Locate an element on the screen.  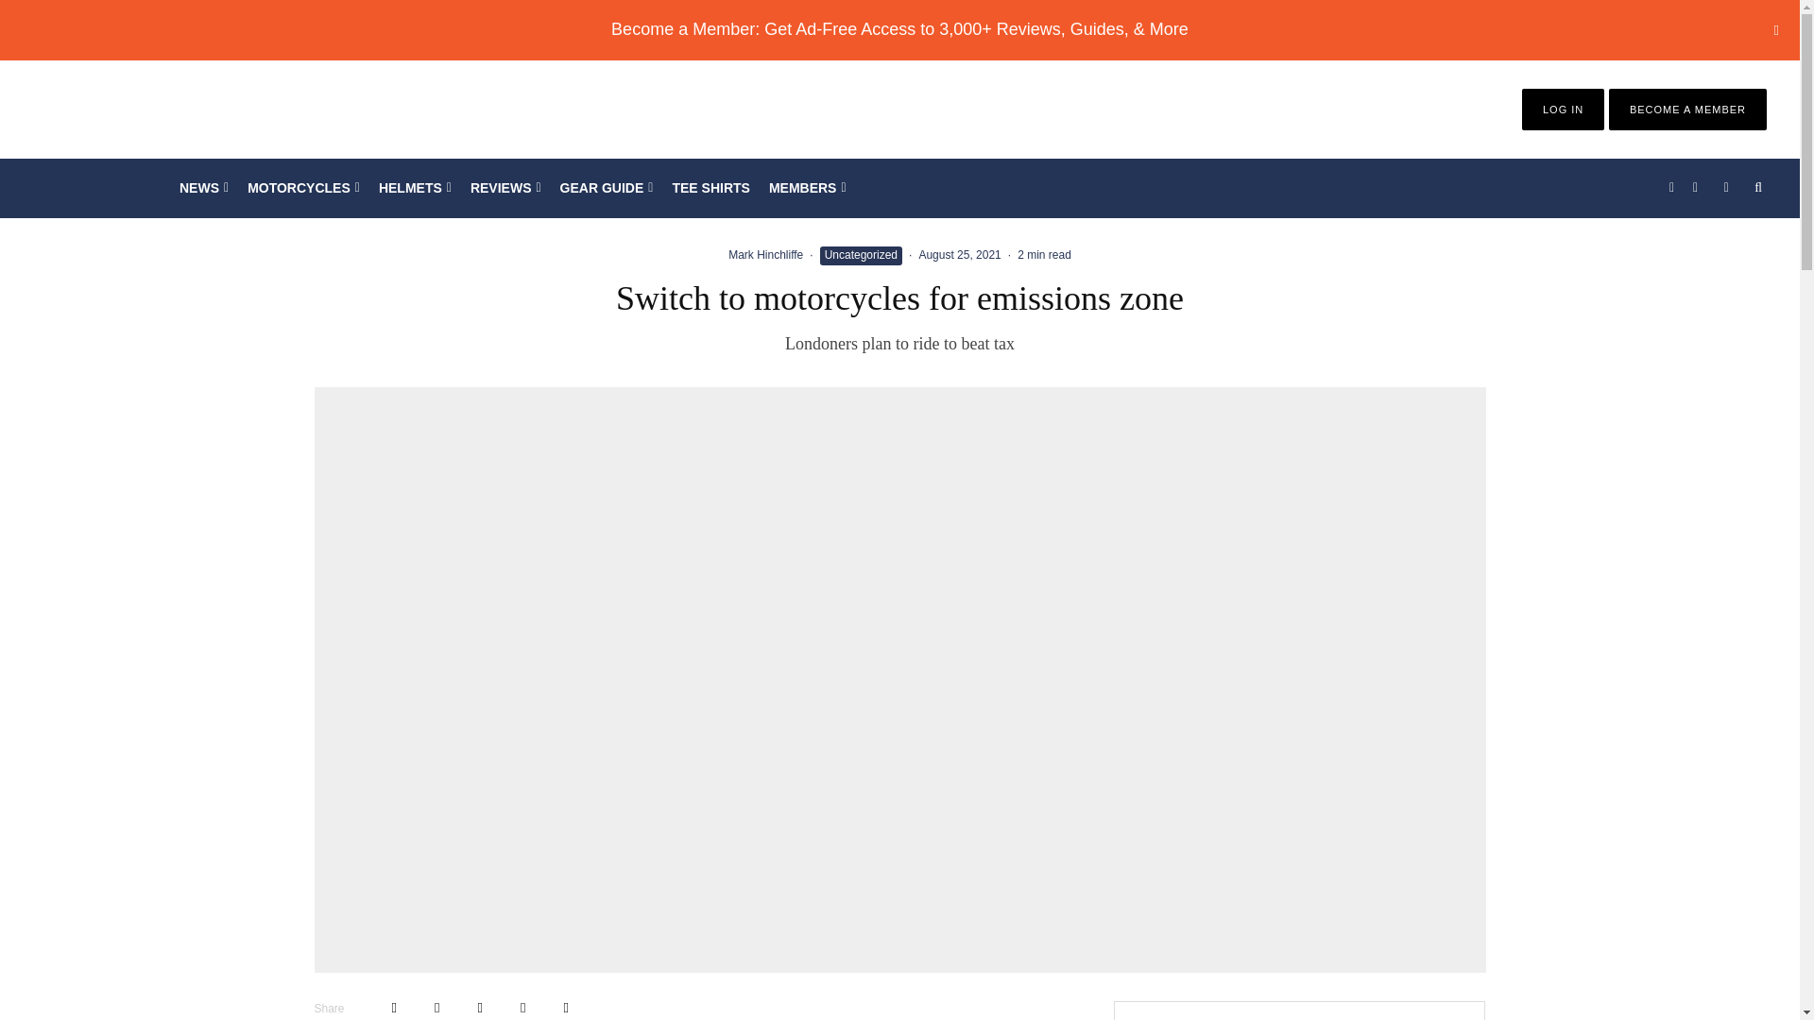
MOTORCYCLES is located at coordinates (303, 188).